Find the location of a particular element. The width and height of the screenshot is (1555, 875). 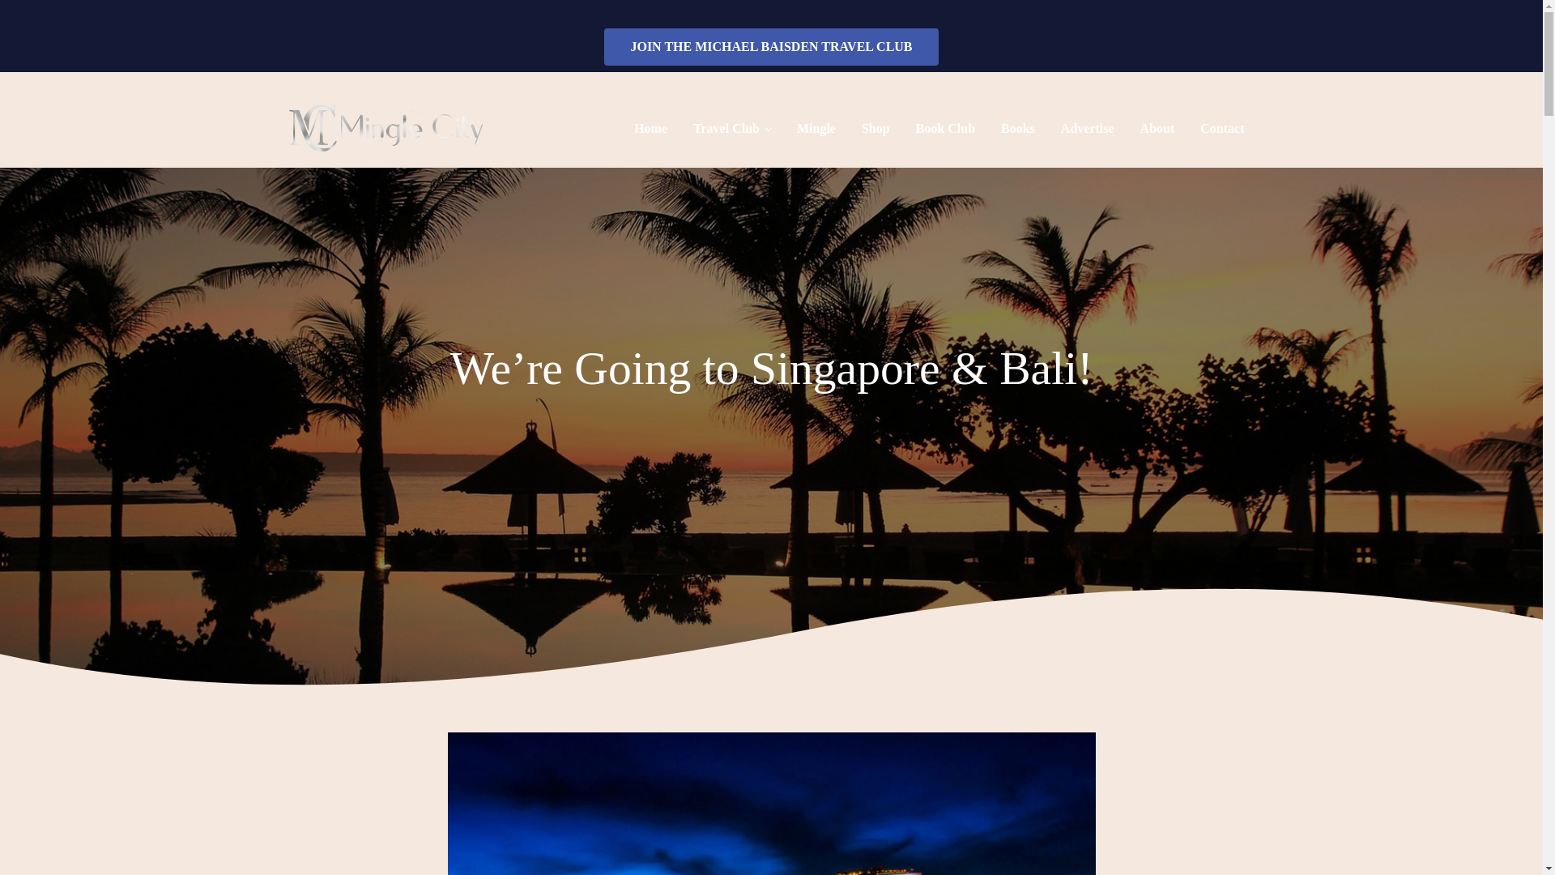

About is located at coordinates (1157, 128).